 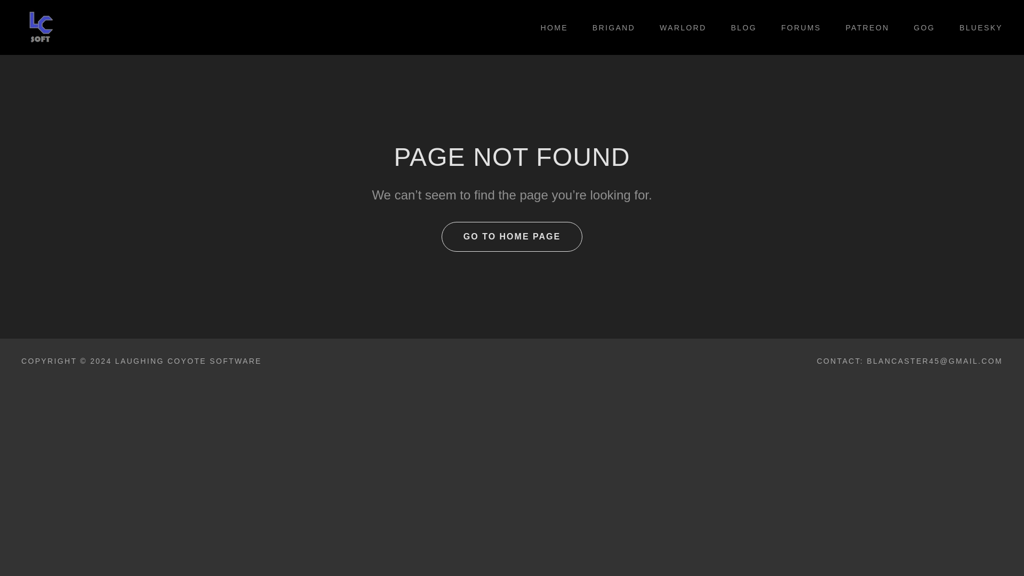 I want to click on Laughing Coyote Software, so click(x=41, y=27).